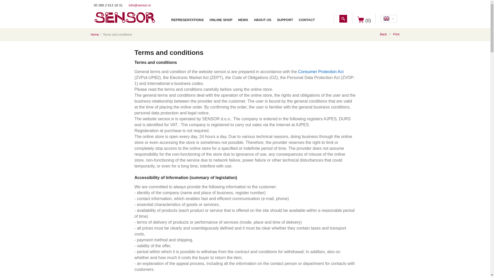 Image resolution: width=494 pixels, height=277 pixels. What do you see at coordinates (262, 20) in the screenshot?
I see `ABOUT US` at bounding box center [262, 20].